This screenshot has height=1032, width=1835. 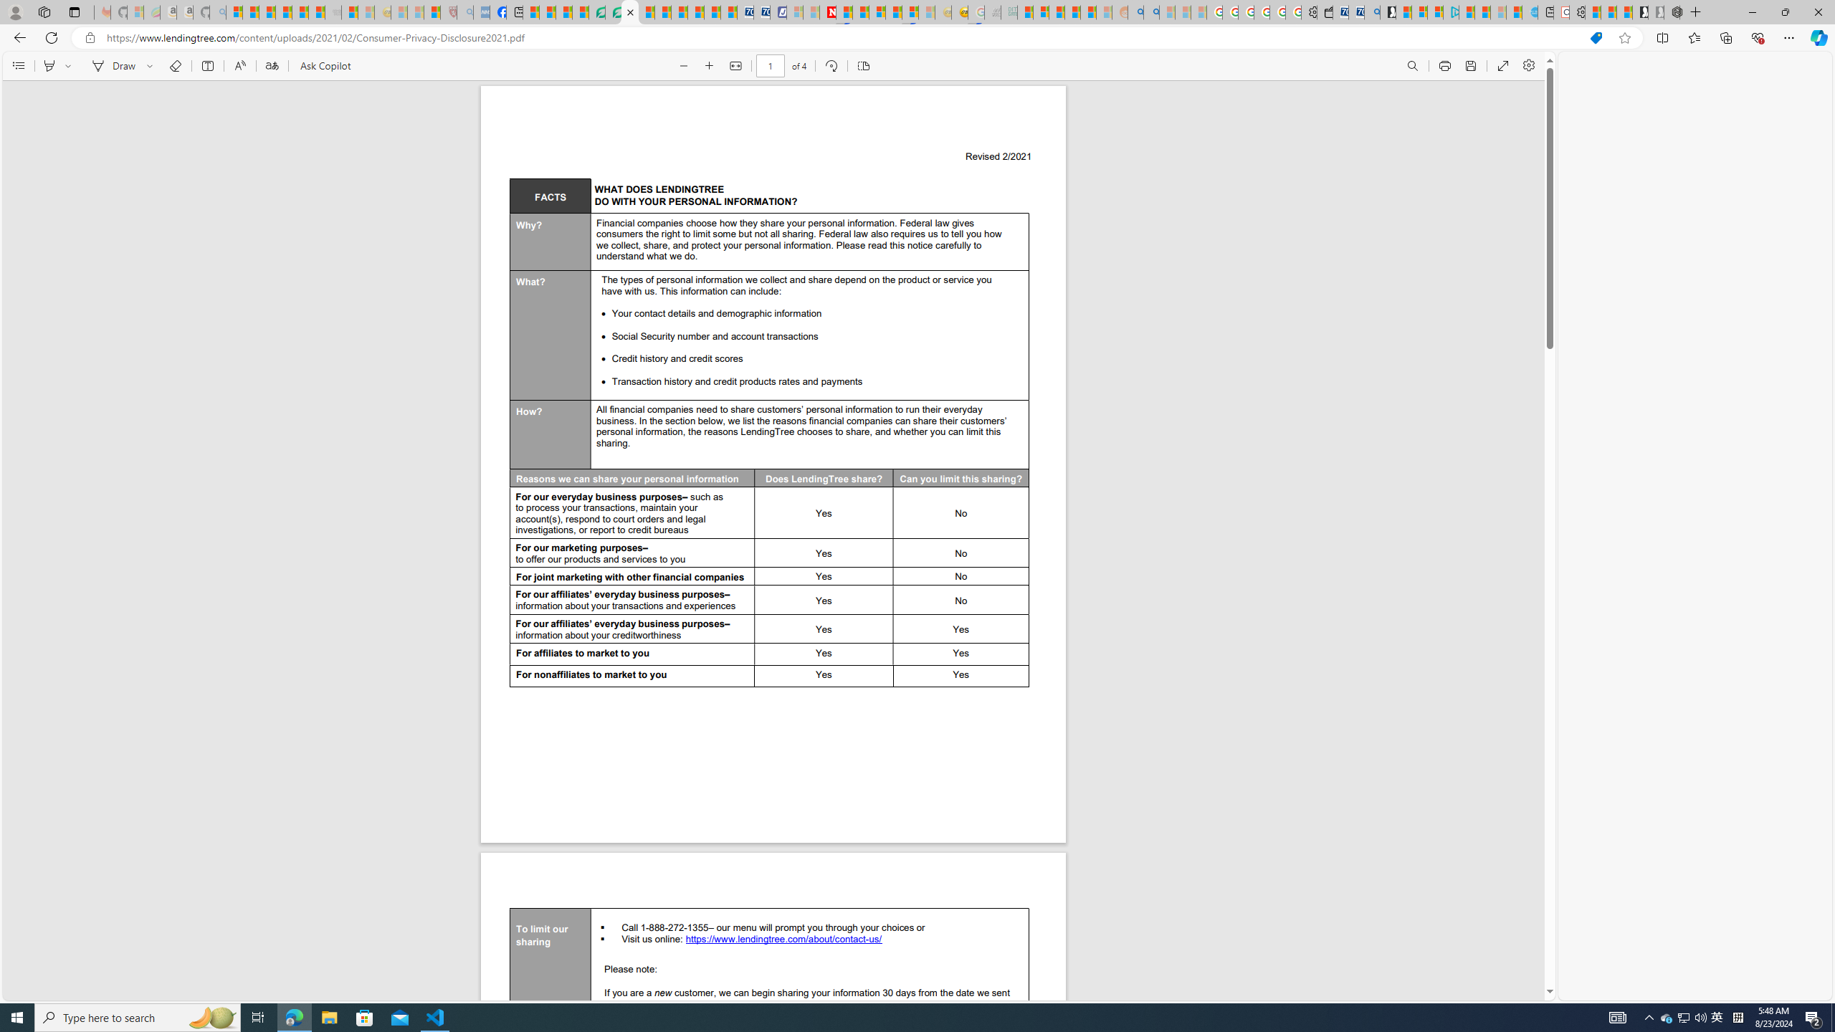 What do you see at coordinates (831, 66) in the screenshot?
I see `Rotate (Ctrl+])` at bounding box center [831, 66].